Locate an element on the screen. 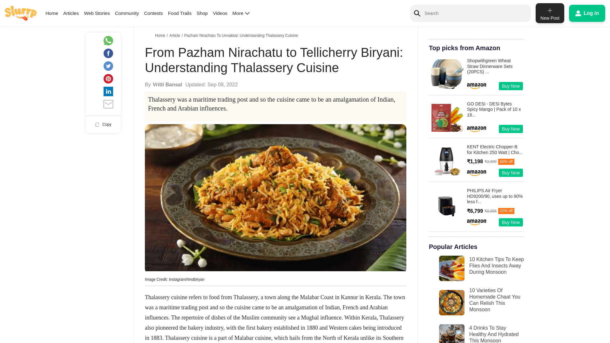  Log in is located at coordinates (587, 13).